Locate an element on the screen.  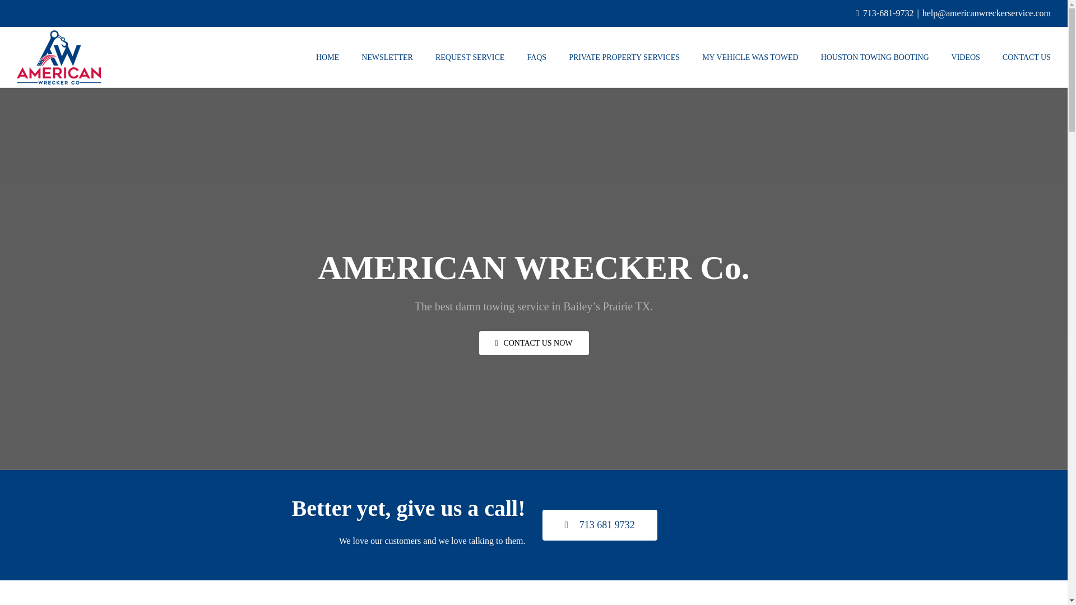
MY VEHICLE WAS TOWED is located at coordinates (750, 57).